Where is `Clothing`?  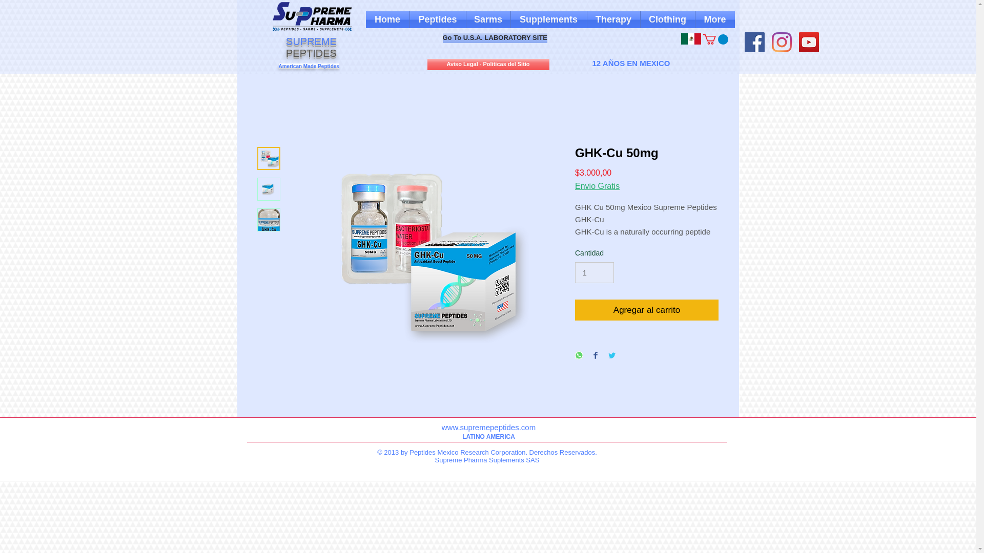
Clothing is located at coordinates (667, 19).